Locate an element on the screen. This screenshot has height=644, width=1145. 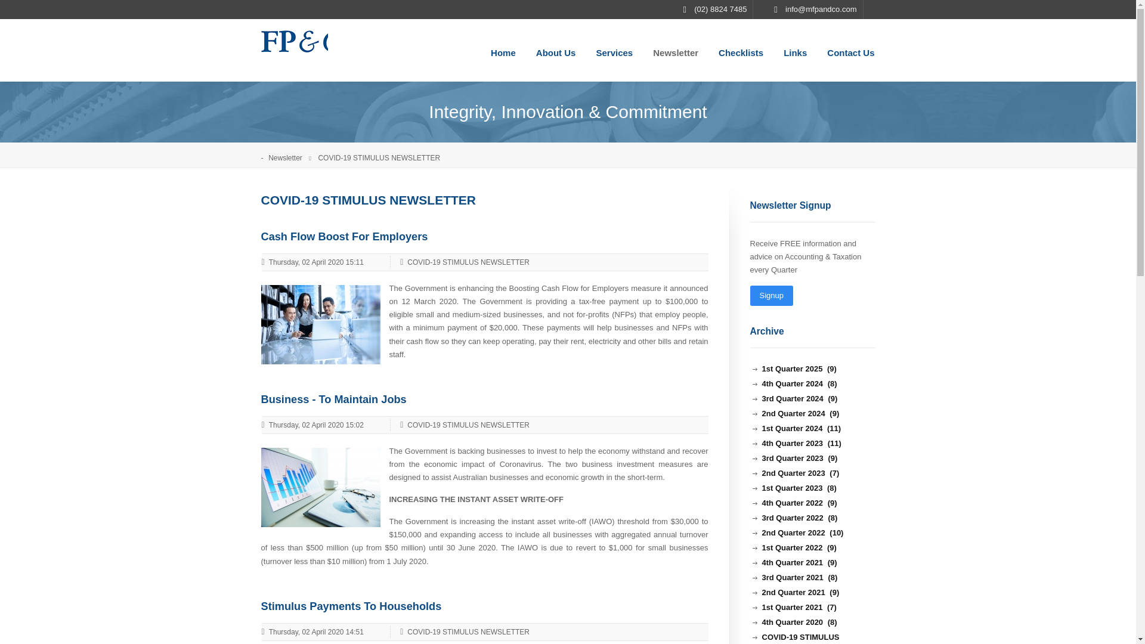
Newsletter is located at coordinates (292, 158).